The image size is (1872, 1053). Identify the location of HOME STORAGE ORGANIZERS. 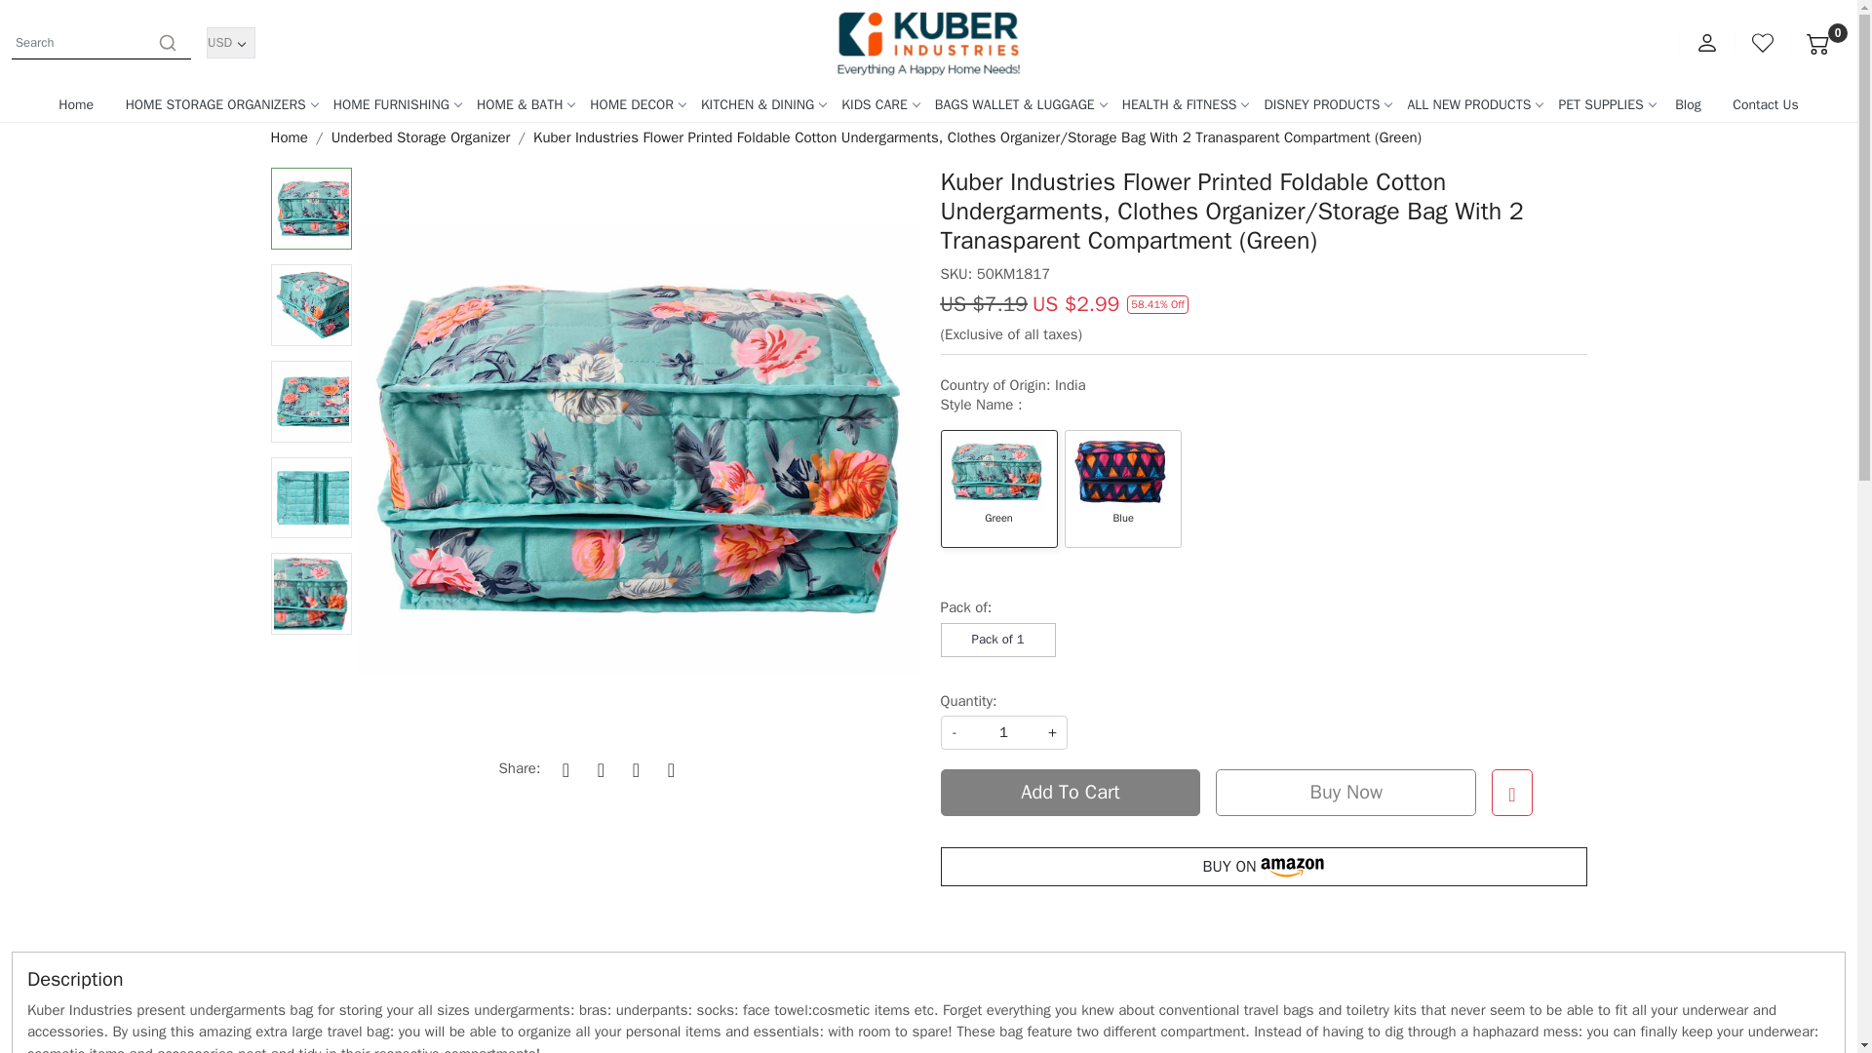
(216, 103).